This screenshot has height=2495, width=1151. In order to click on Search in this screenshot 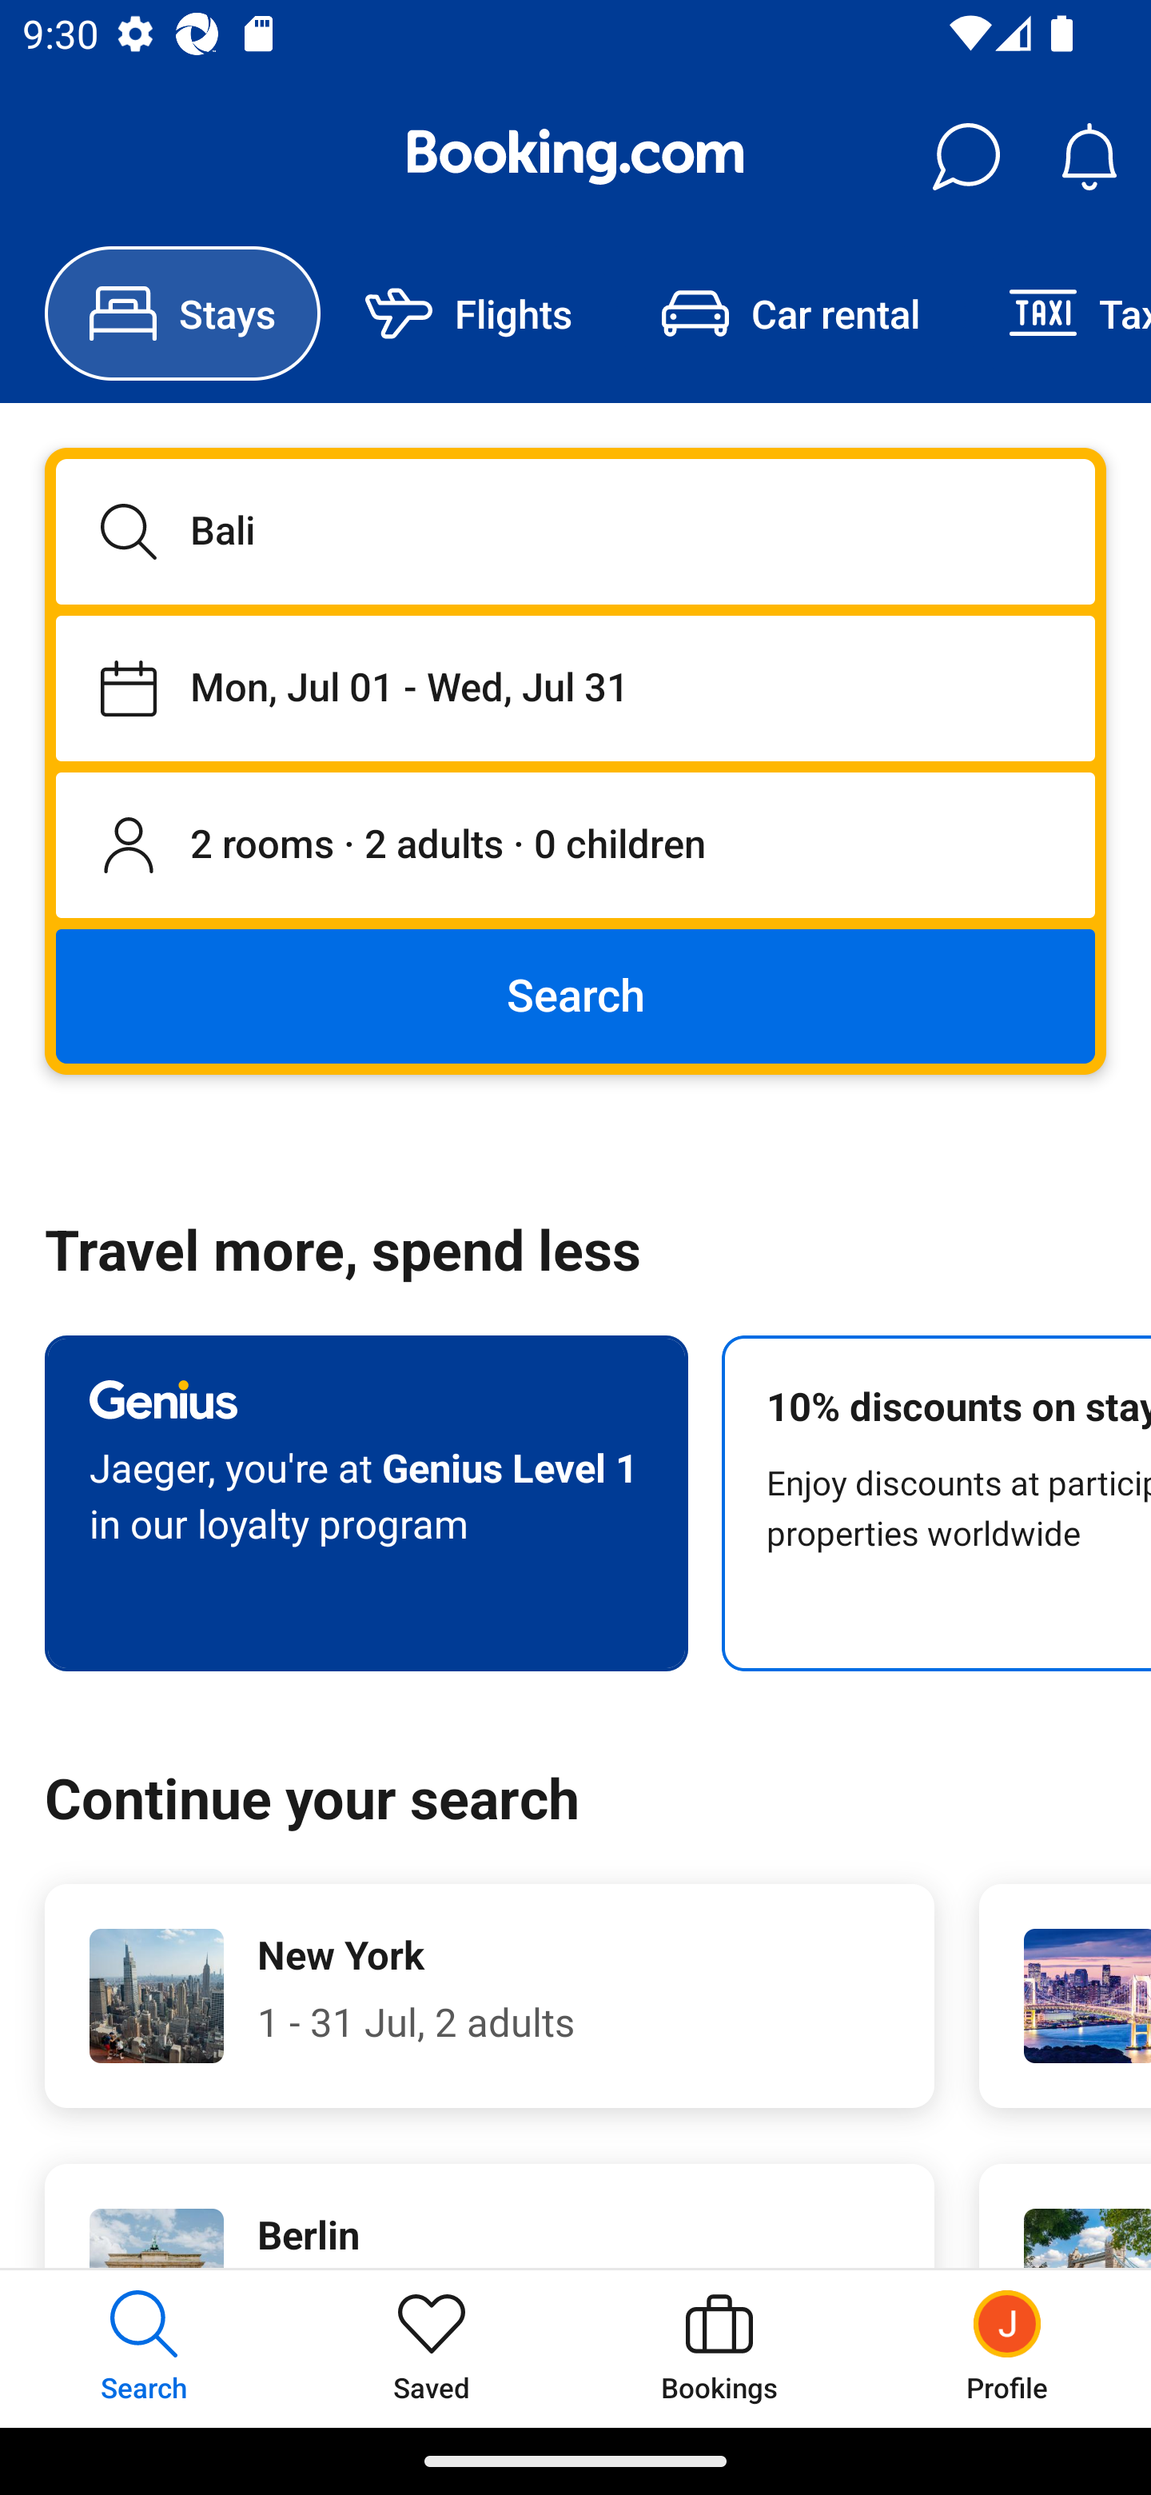, I will do `click(575, 995)`.